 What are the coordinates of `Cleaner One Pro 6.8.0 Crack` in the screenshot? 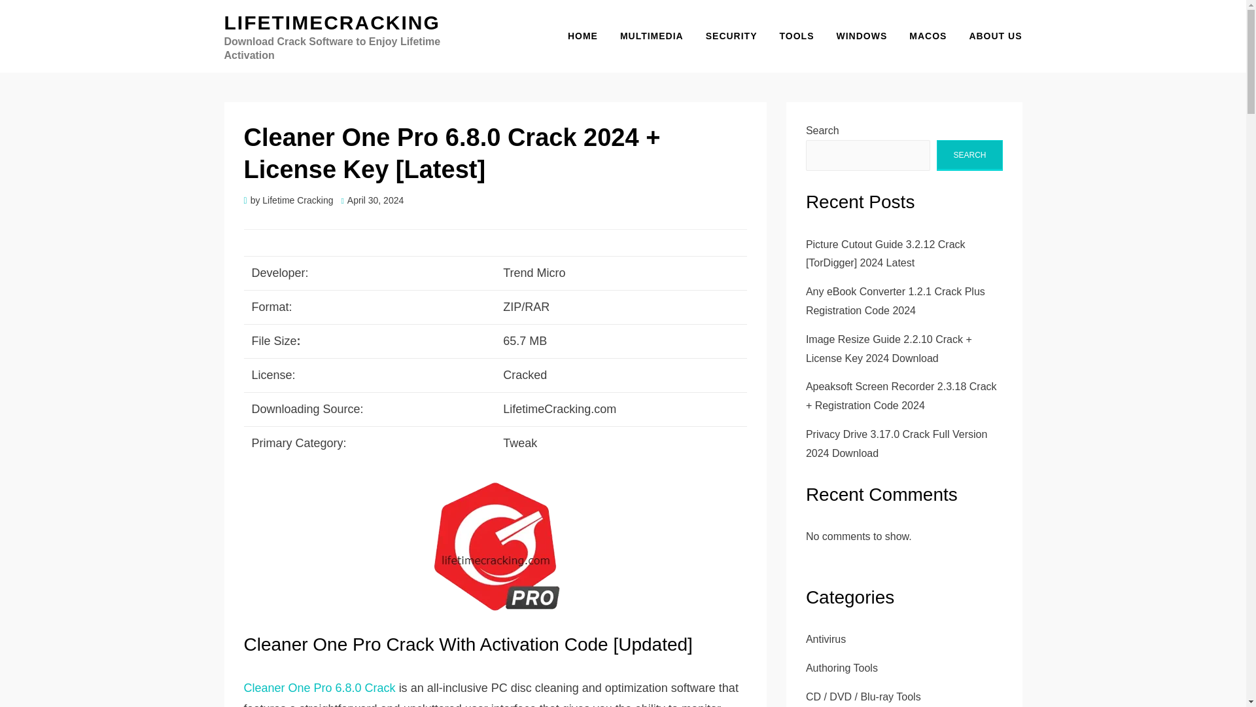 It's located at (321, 687).